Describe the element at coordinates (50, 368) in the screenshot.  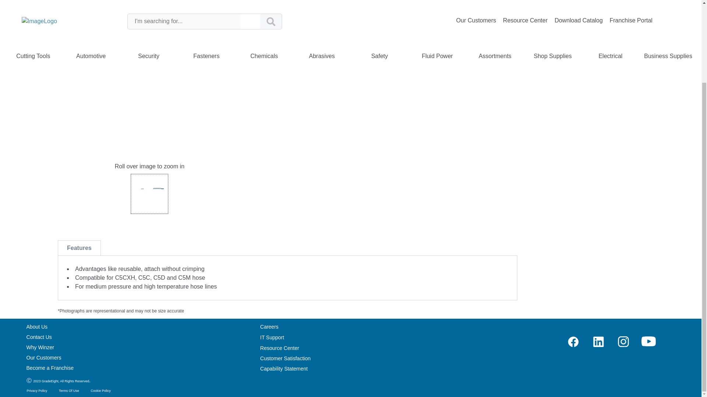
I see `Become a Franchise` at that location.